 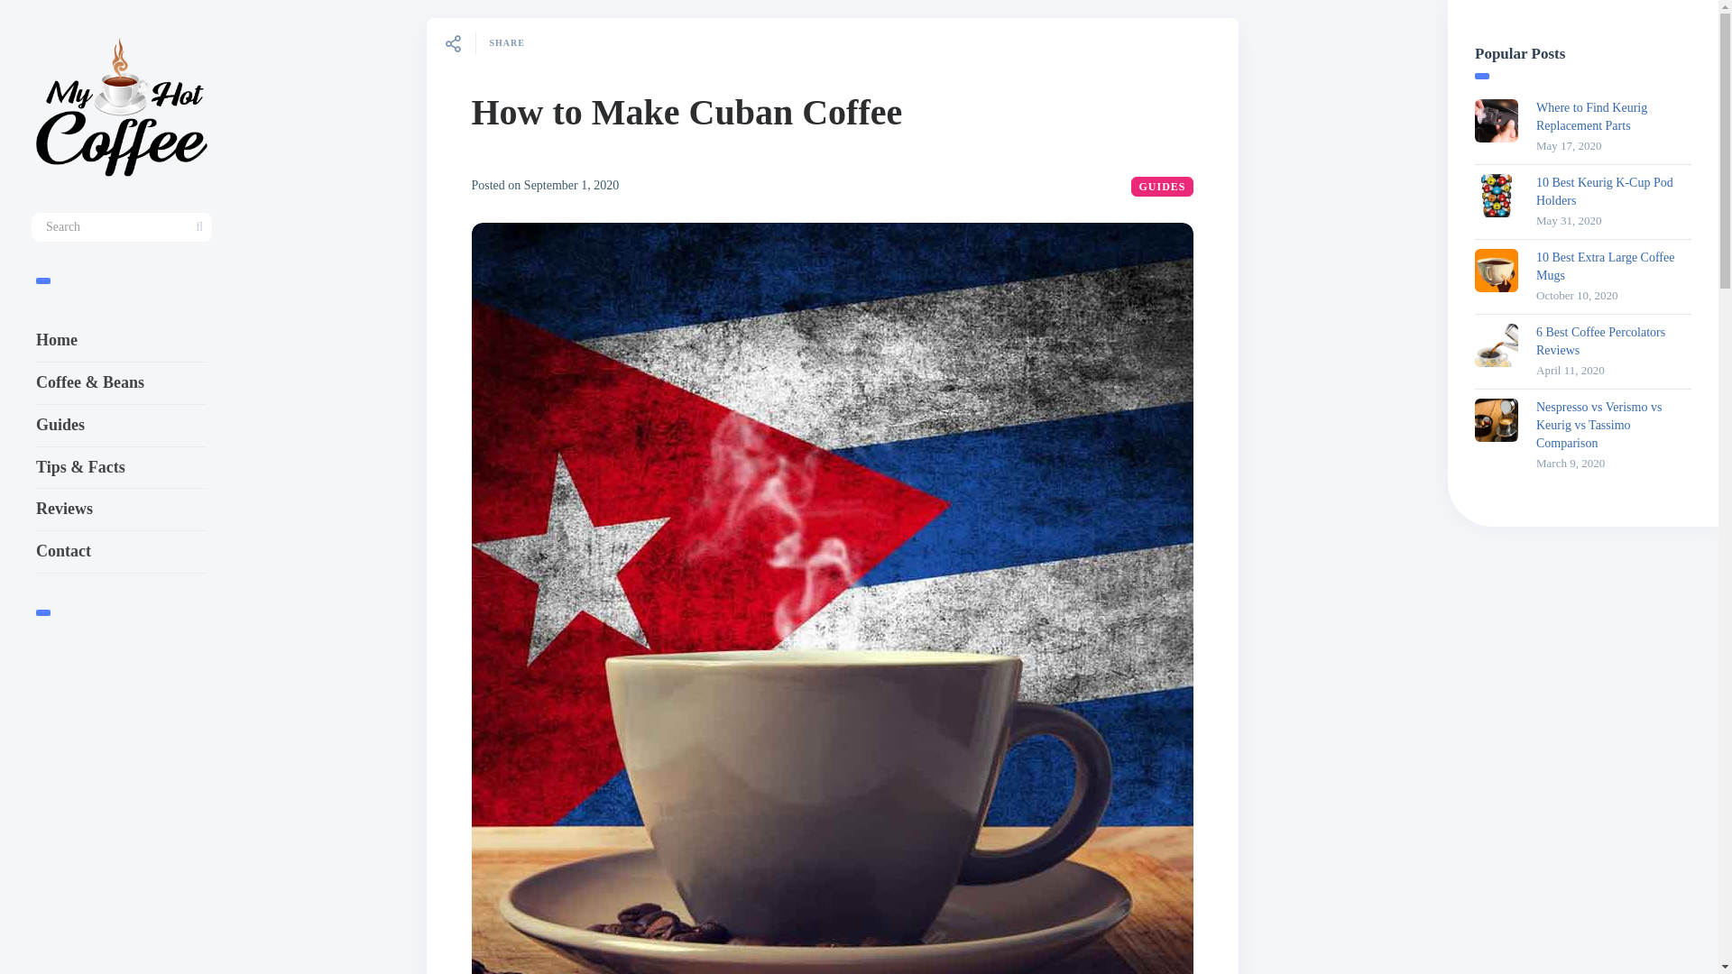 I want to click on Contact, so click(x=108, y=552).